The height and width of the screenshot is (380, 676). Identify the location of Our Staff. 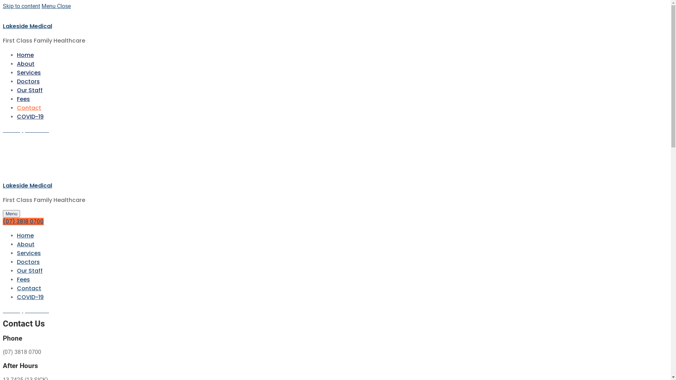
(30, 90).